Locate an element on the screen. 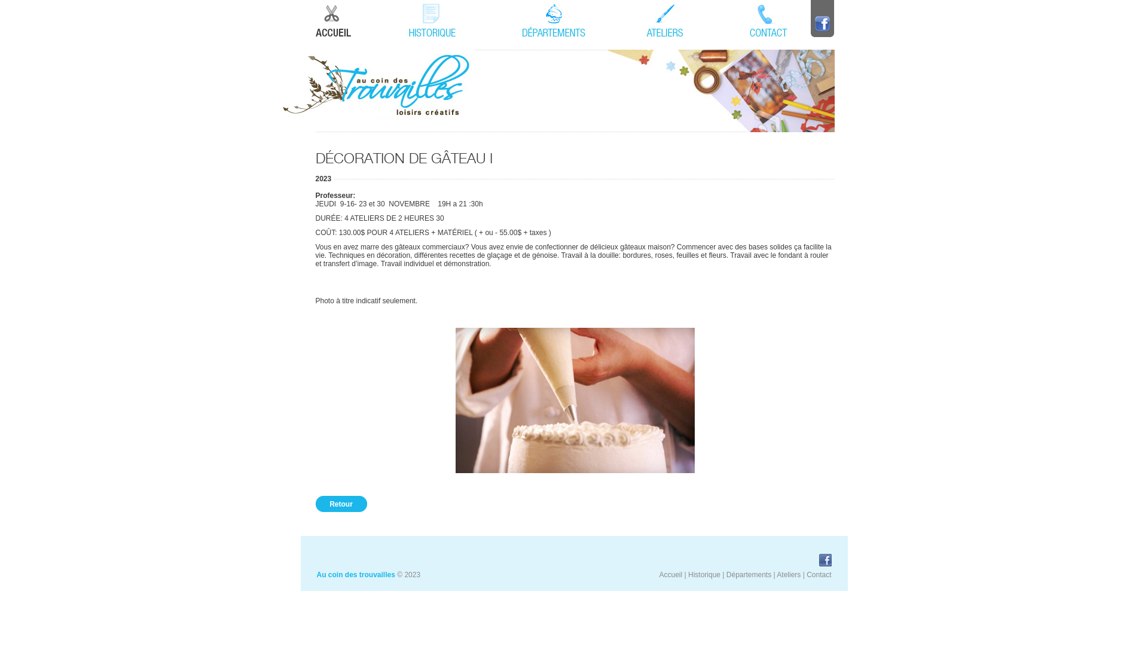  Ateliers is located at coordinates (789, 575).